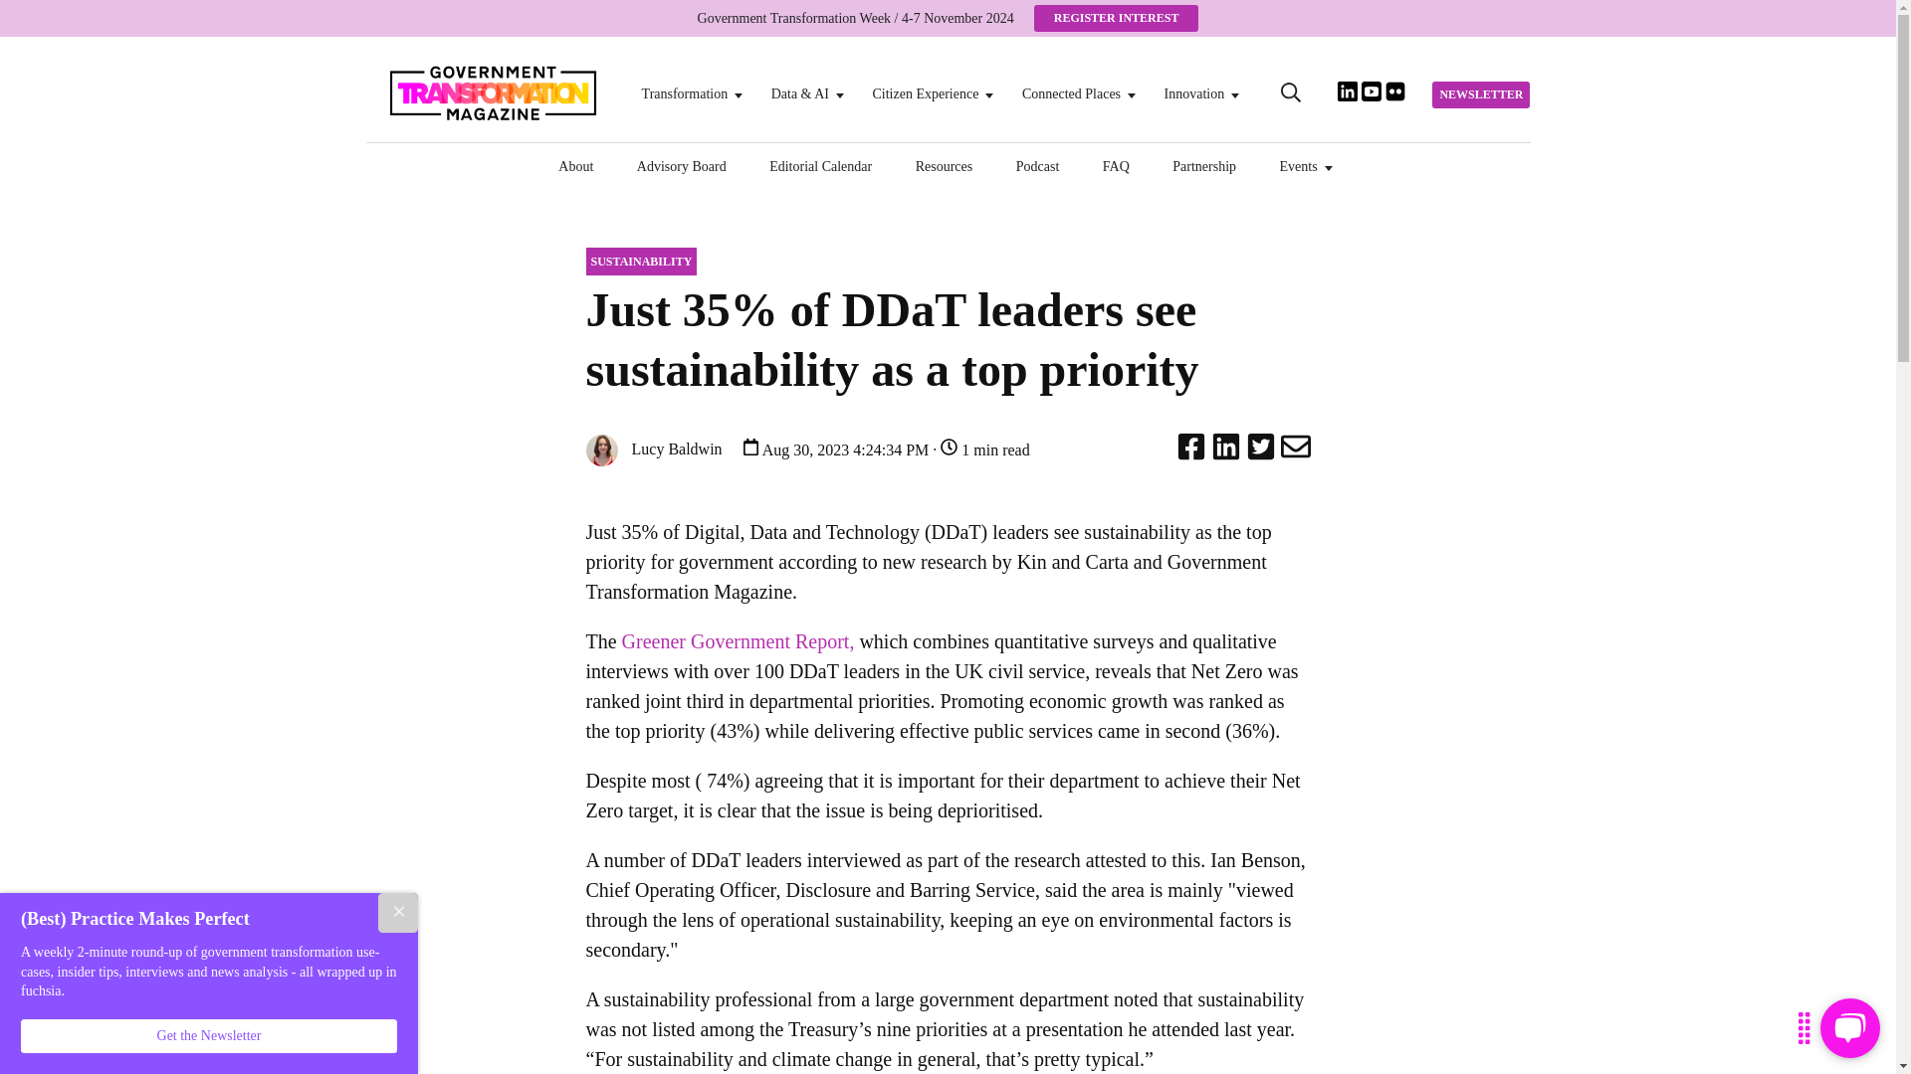  What do you see at coordinates (1117, 18) in the screenshot?
I see `Register Interest` at bounding box center [1117, 18].